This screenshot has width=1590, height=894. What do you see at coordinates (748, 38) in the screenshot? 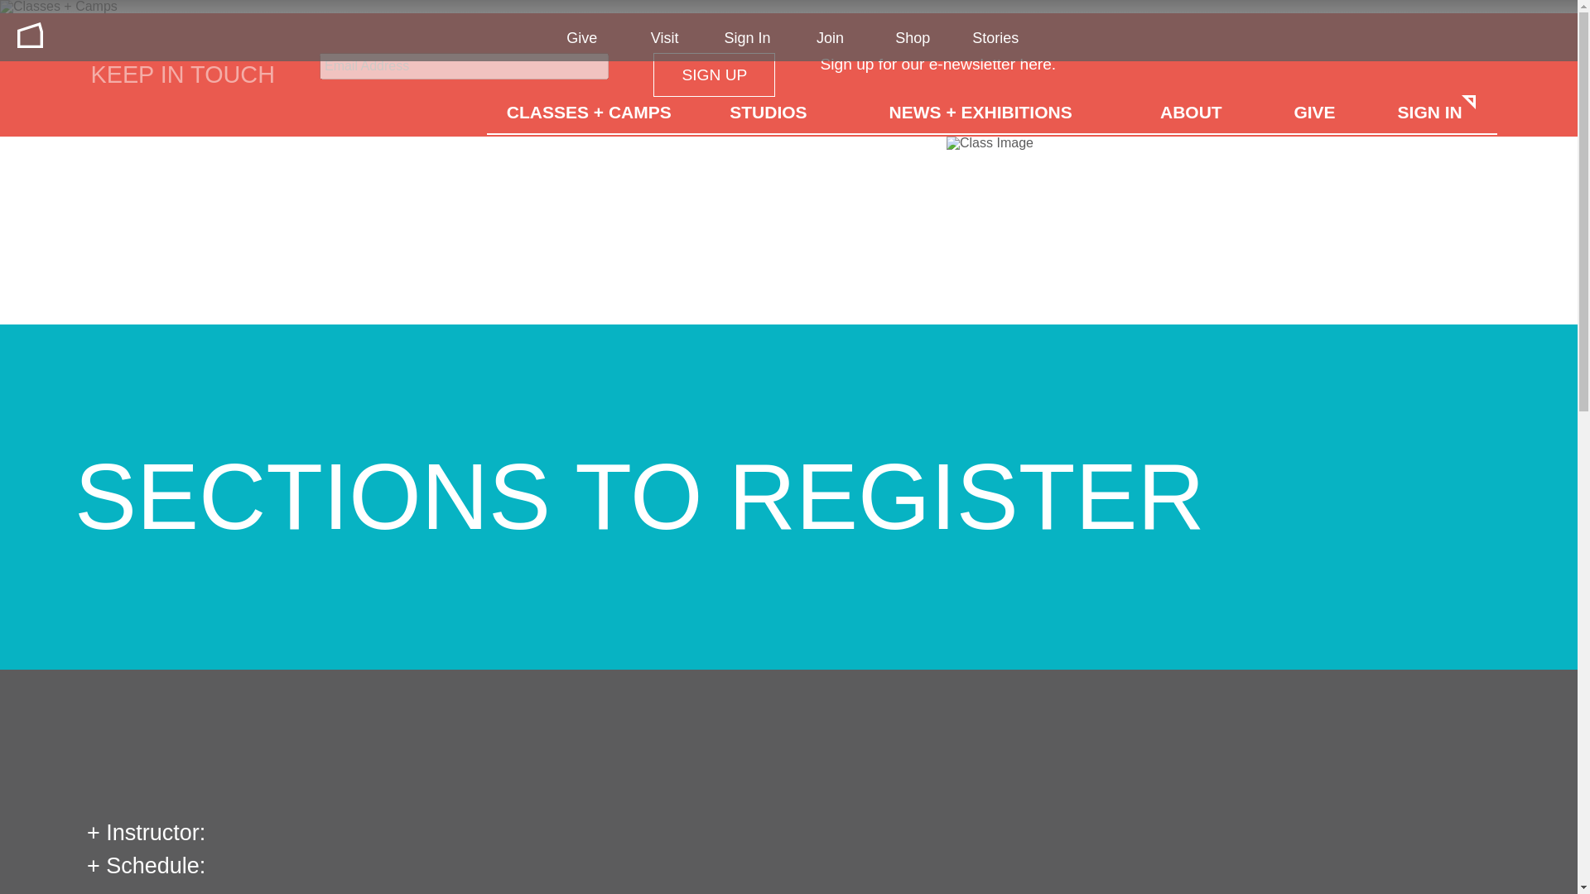
I see `Sign In` at bounding box center [748, 38].